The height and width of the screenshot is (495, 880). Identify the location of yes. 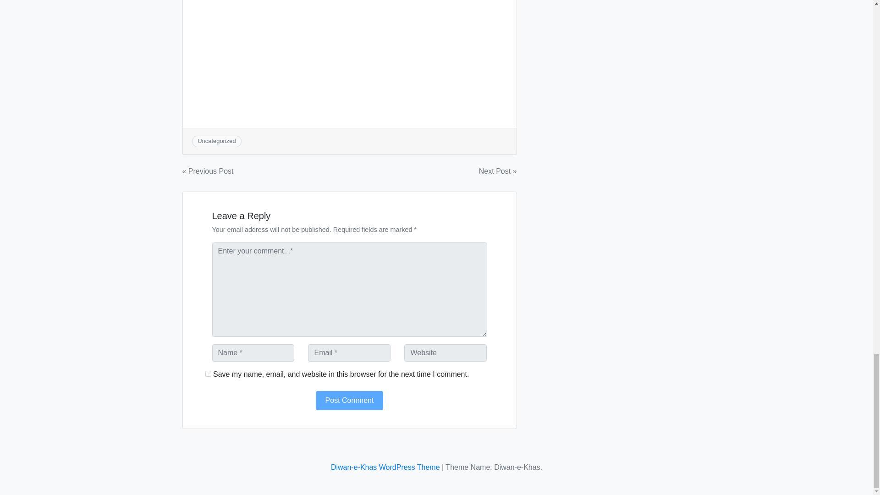
(208, 373).